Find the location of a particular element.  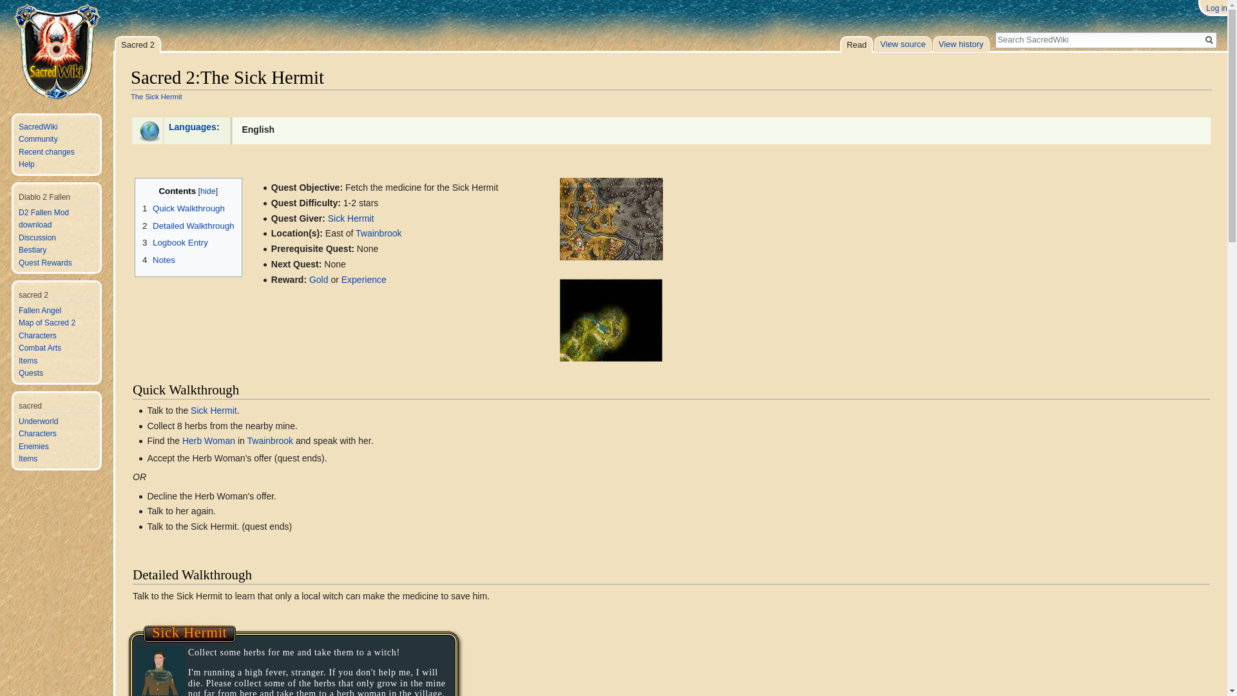

Twainbrook is located at coordinates (379, 233).